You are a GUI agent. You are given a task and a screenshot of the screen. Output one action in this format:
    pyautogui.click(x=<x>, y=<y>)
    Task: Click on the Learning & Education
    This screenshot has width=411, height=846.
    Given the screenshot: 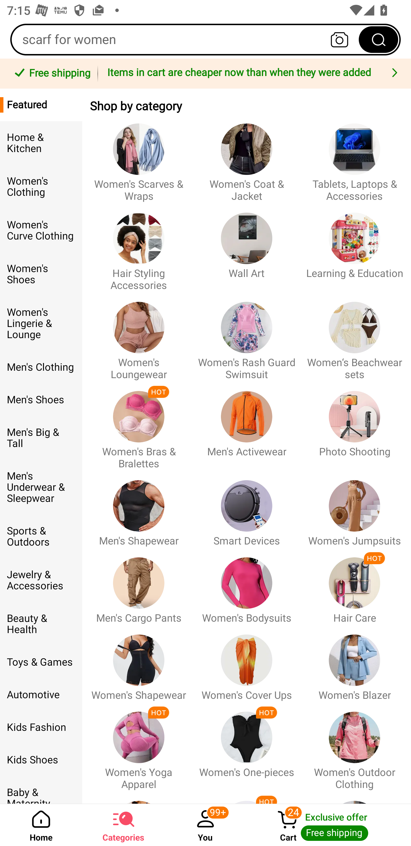 What is the action you would take?
    pyautogui.click(x=354, y=247)
    